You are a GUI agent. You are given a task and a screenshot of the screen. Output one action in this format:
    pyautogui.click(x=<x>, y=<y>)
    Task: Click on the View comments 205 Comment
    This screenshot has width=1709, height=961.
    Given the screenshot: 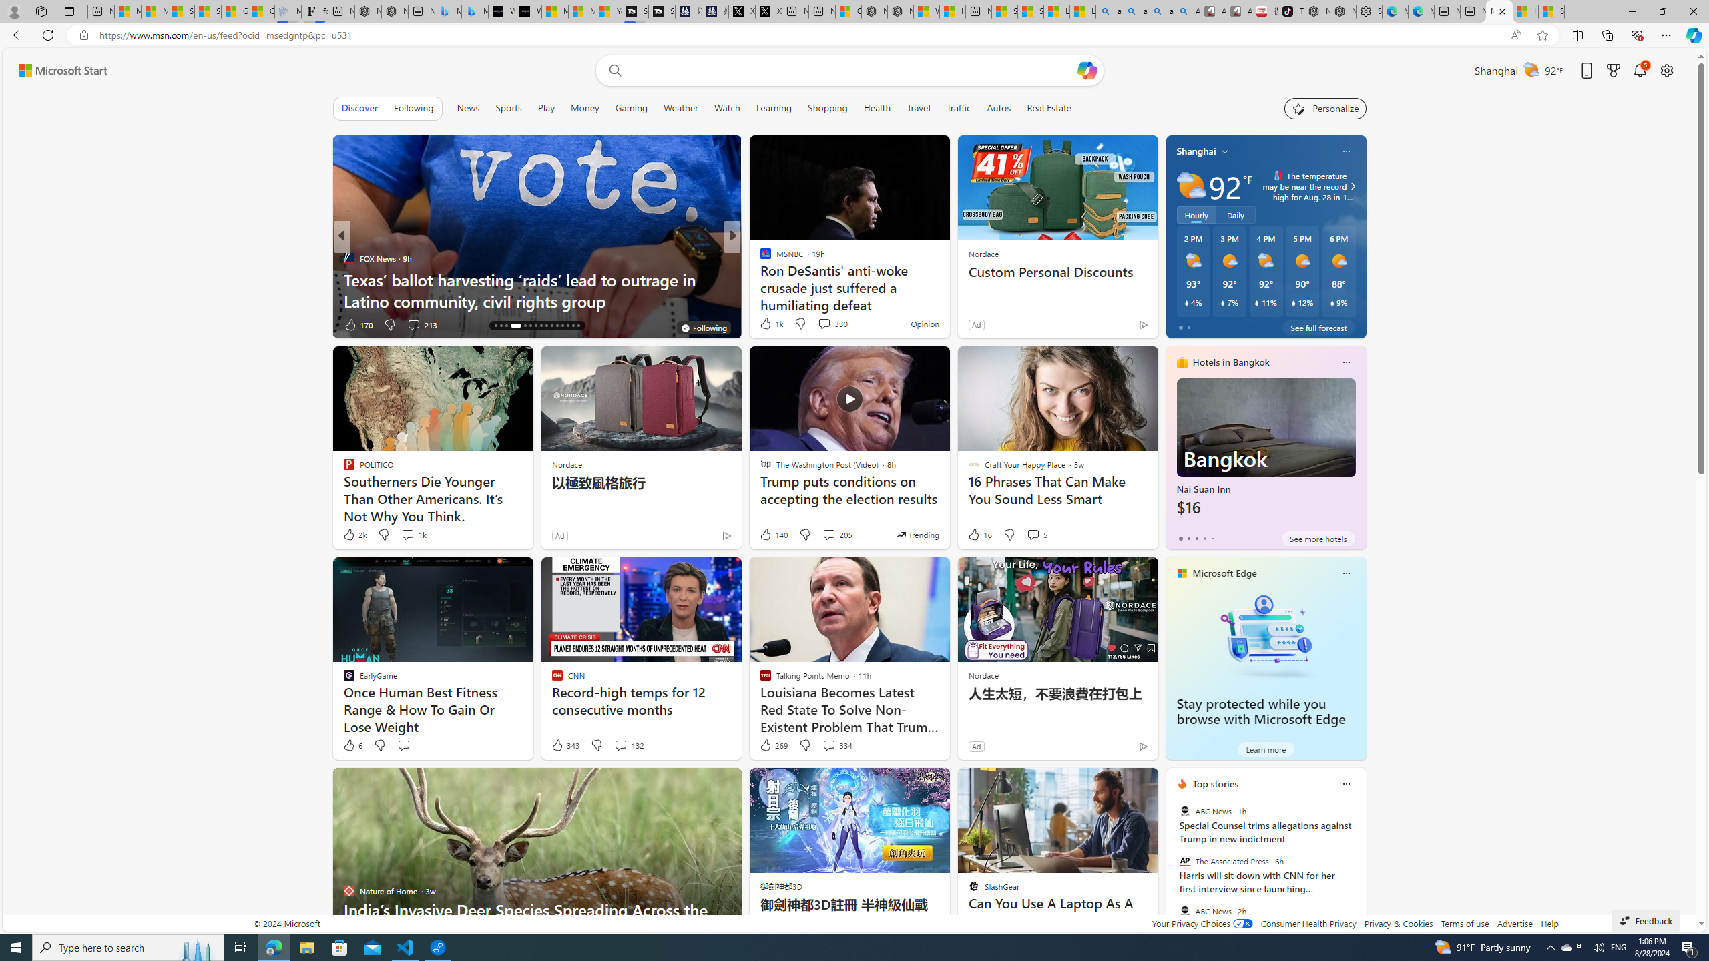 What is the action you would take?
    pyautogui.click(x=828, y=534)
    